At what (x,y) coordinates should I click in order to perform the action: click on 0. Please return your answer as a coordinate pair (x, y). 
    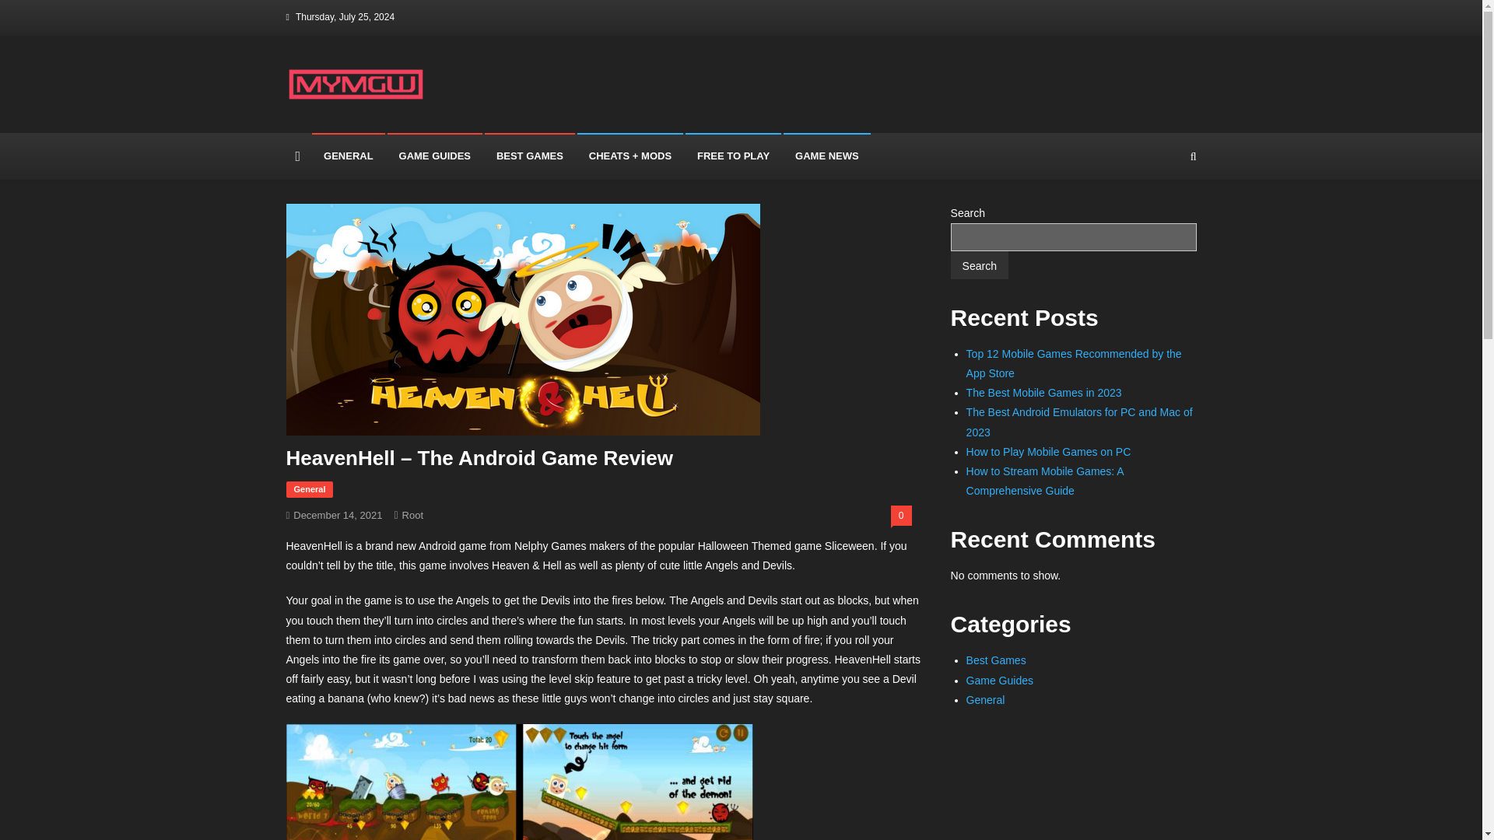
    Looking at the image, I should click on (901, 516).